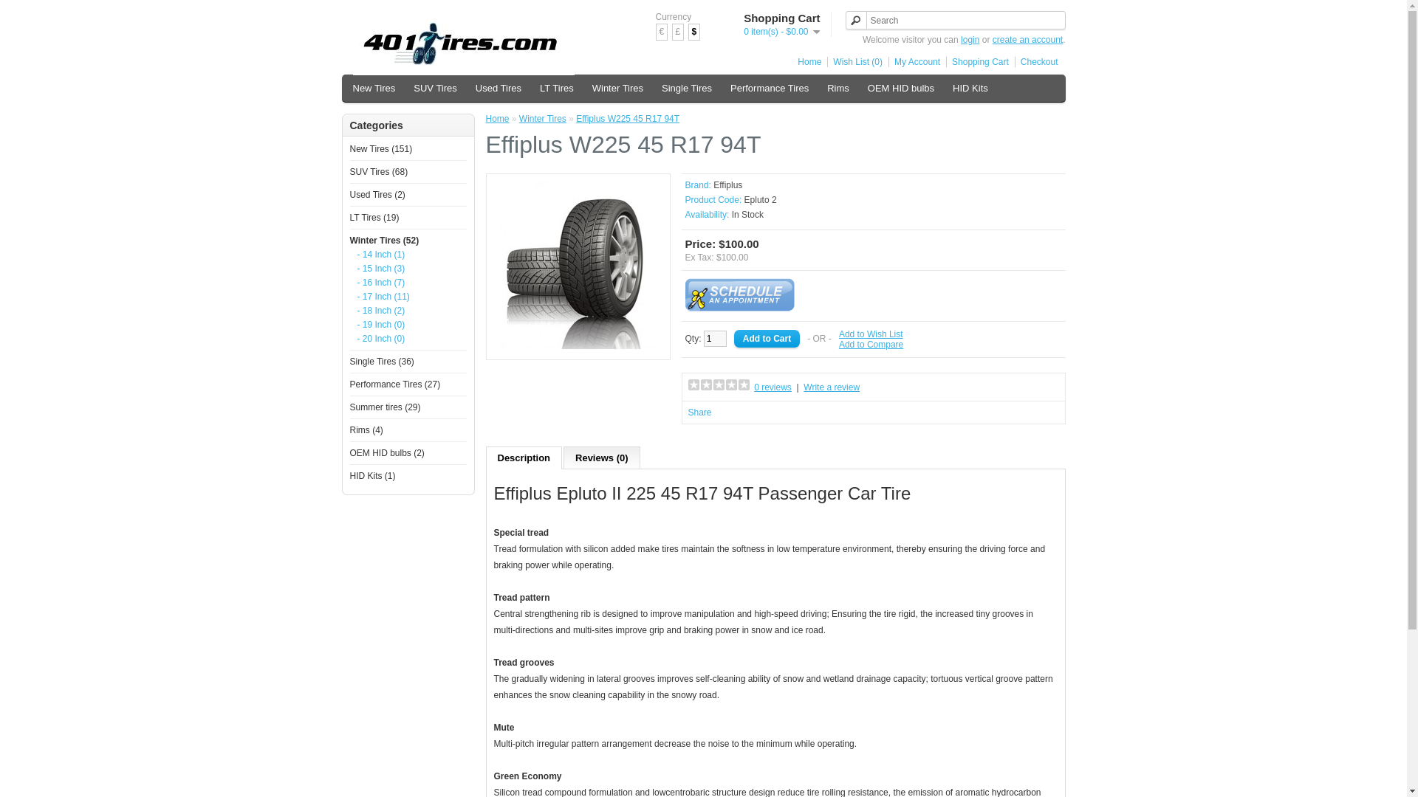 Image resolution: width=1418 pixels, height=797 pixels. I want to click on Shopping Cart, so click(978, 62).